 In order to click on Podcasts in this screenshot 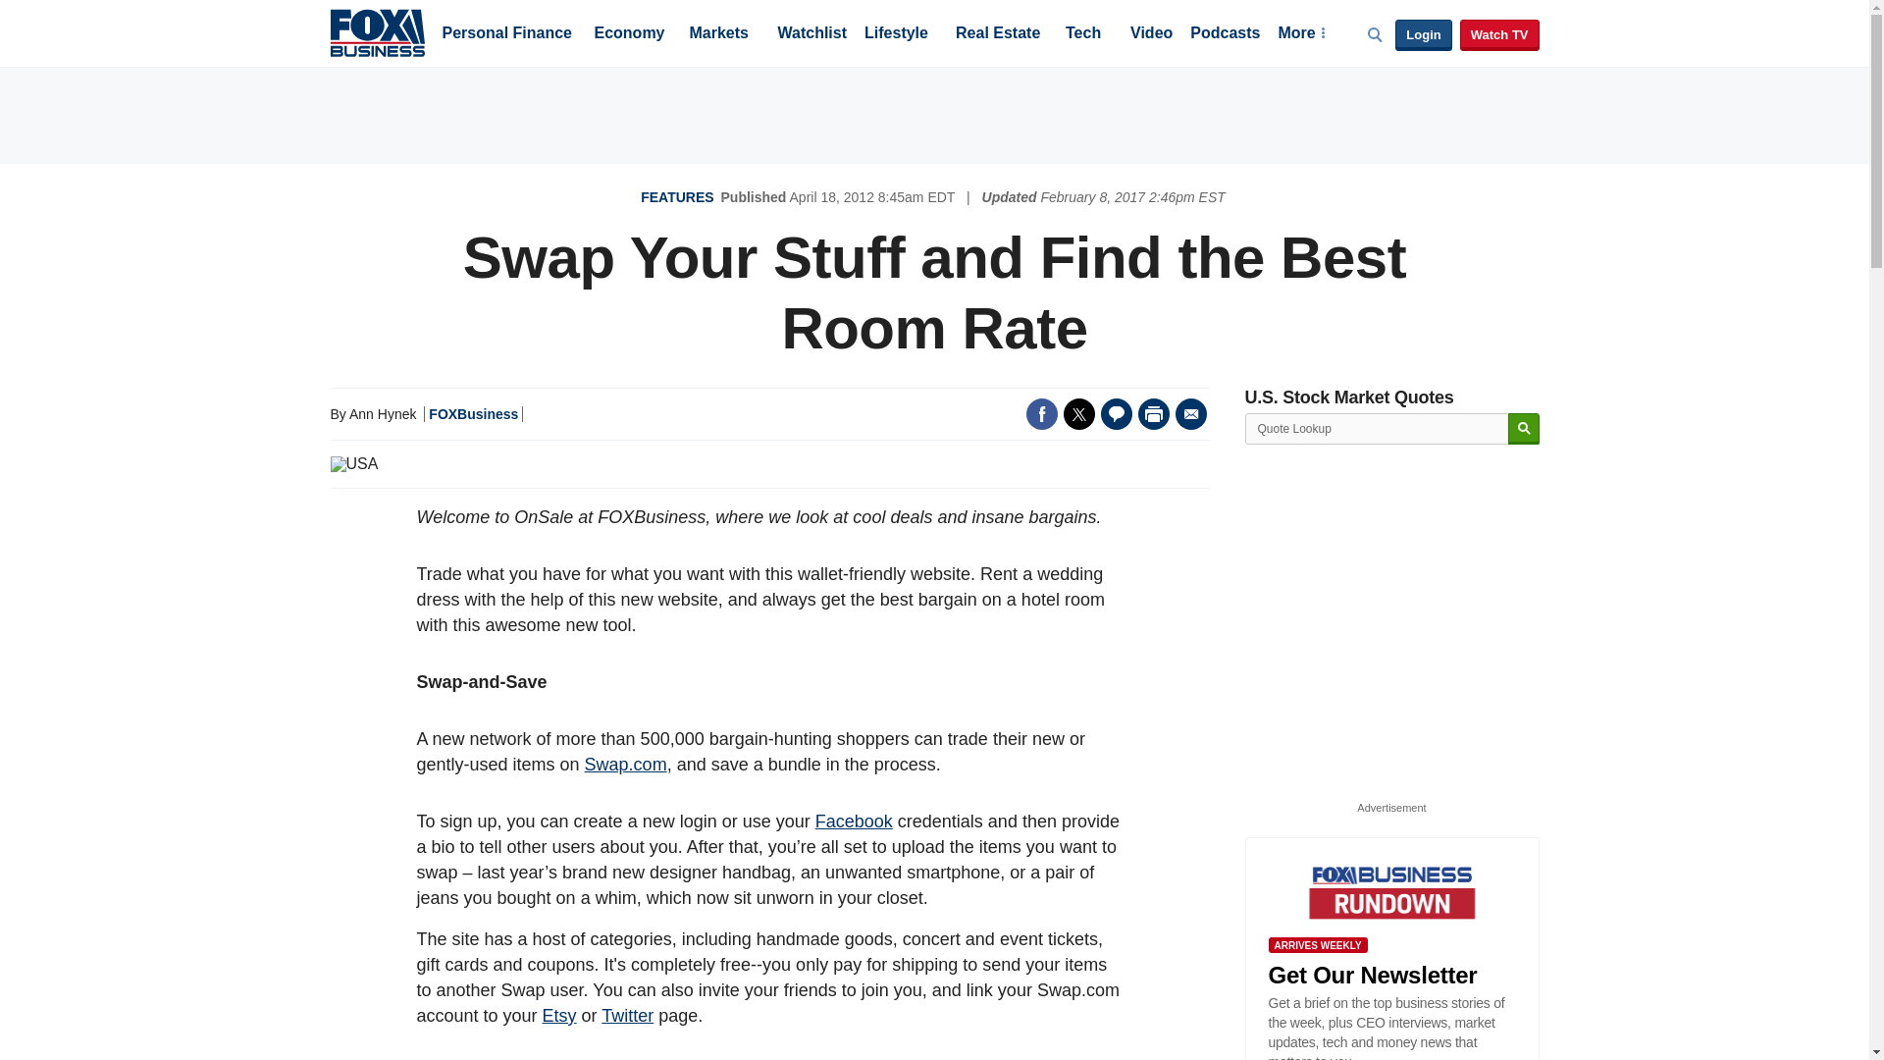, I will do `click(1225, 34)`.